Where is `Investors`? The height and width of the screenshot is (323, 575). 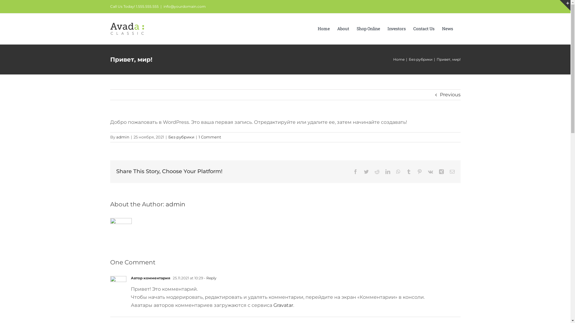 Investors is located at coordinates (397, 28).